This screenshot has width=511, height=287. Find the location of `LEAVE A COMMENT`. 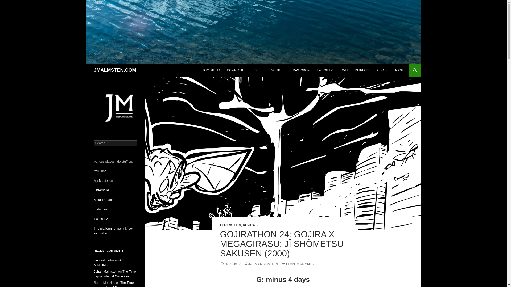

LEAVE A COMMENT is located at coordinates (299, 264).